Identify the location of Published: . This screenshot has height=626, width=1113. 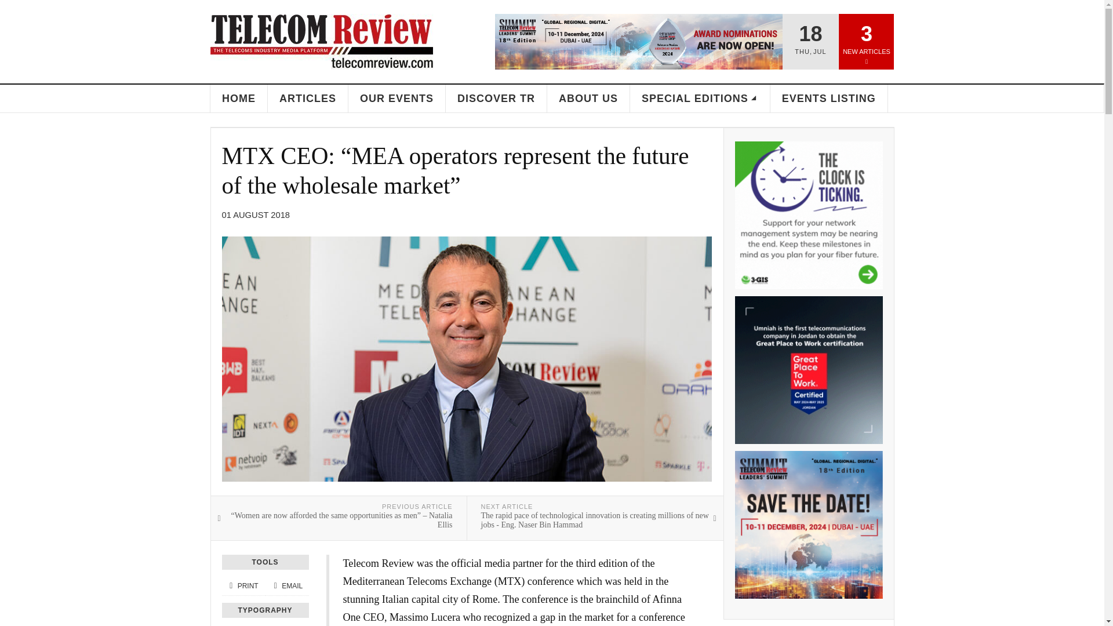
(255, 215).